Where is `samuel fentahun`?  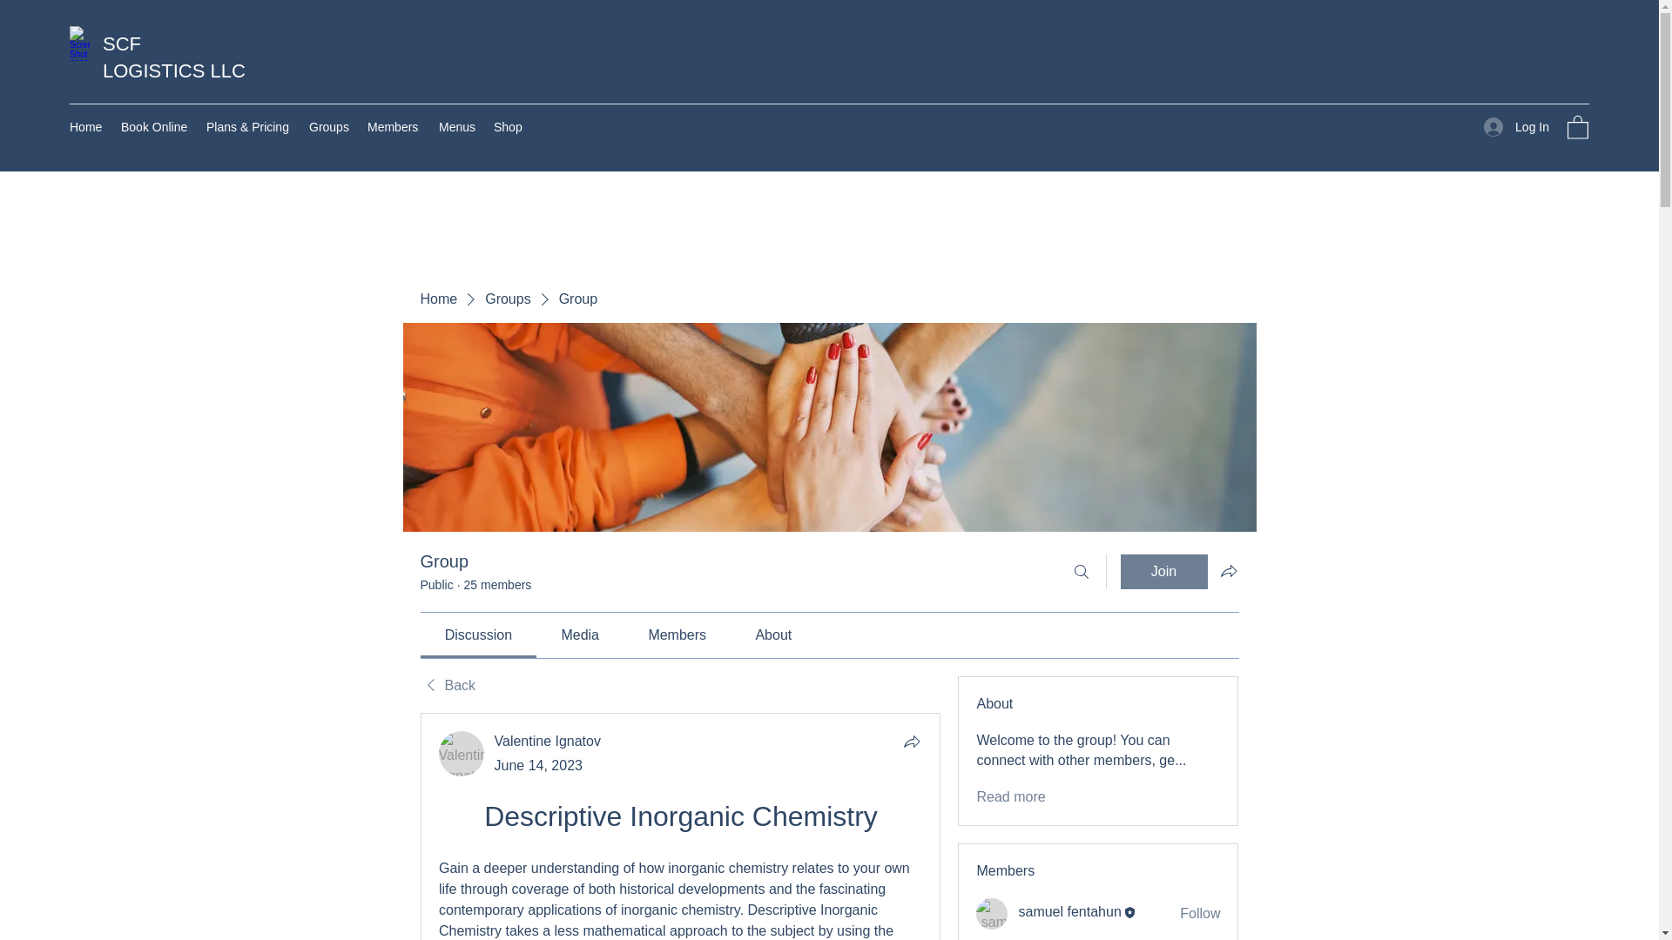 samuel fentahun is located at coordinates (1069, 912).